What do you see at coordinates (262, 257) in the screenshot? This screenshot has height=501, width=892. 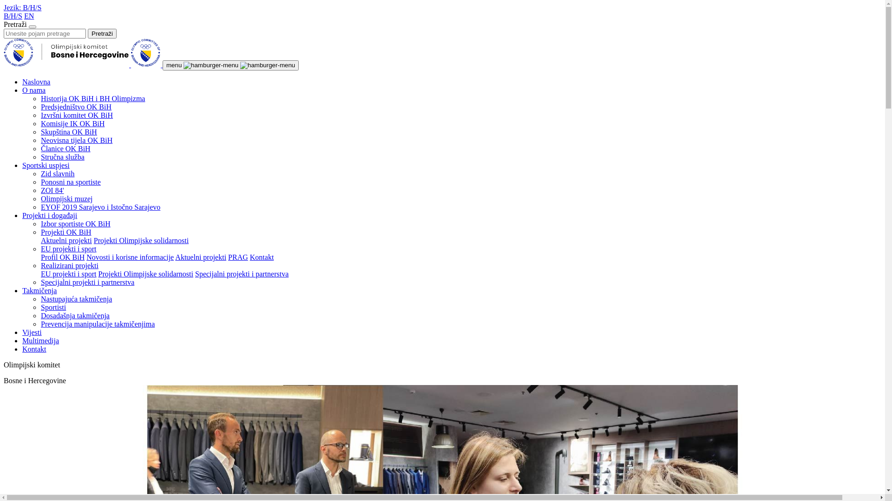 I see `Kontakt` at bounding box center [262, 257].